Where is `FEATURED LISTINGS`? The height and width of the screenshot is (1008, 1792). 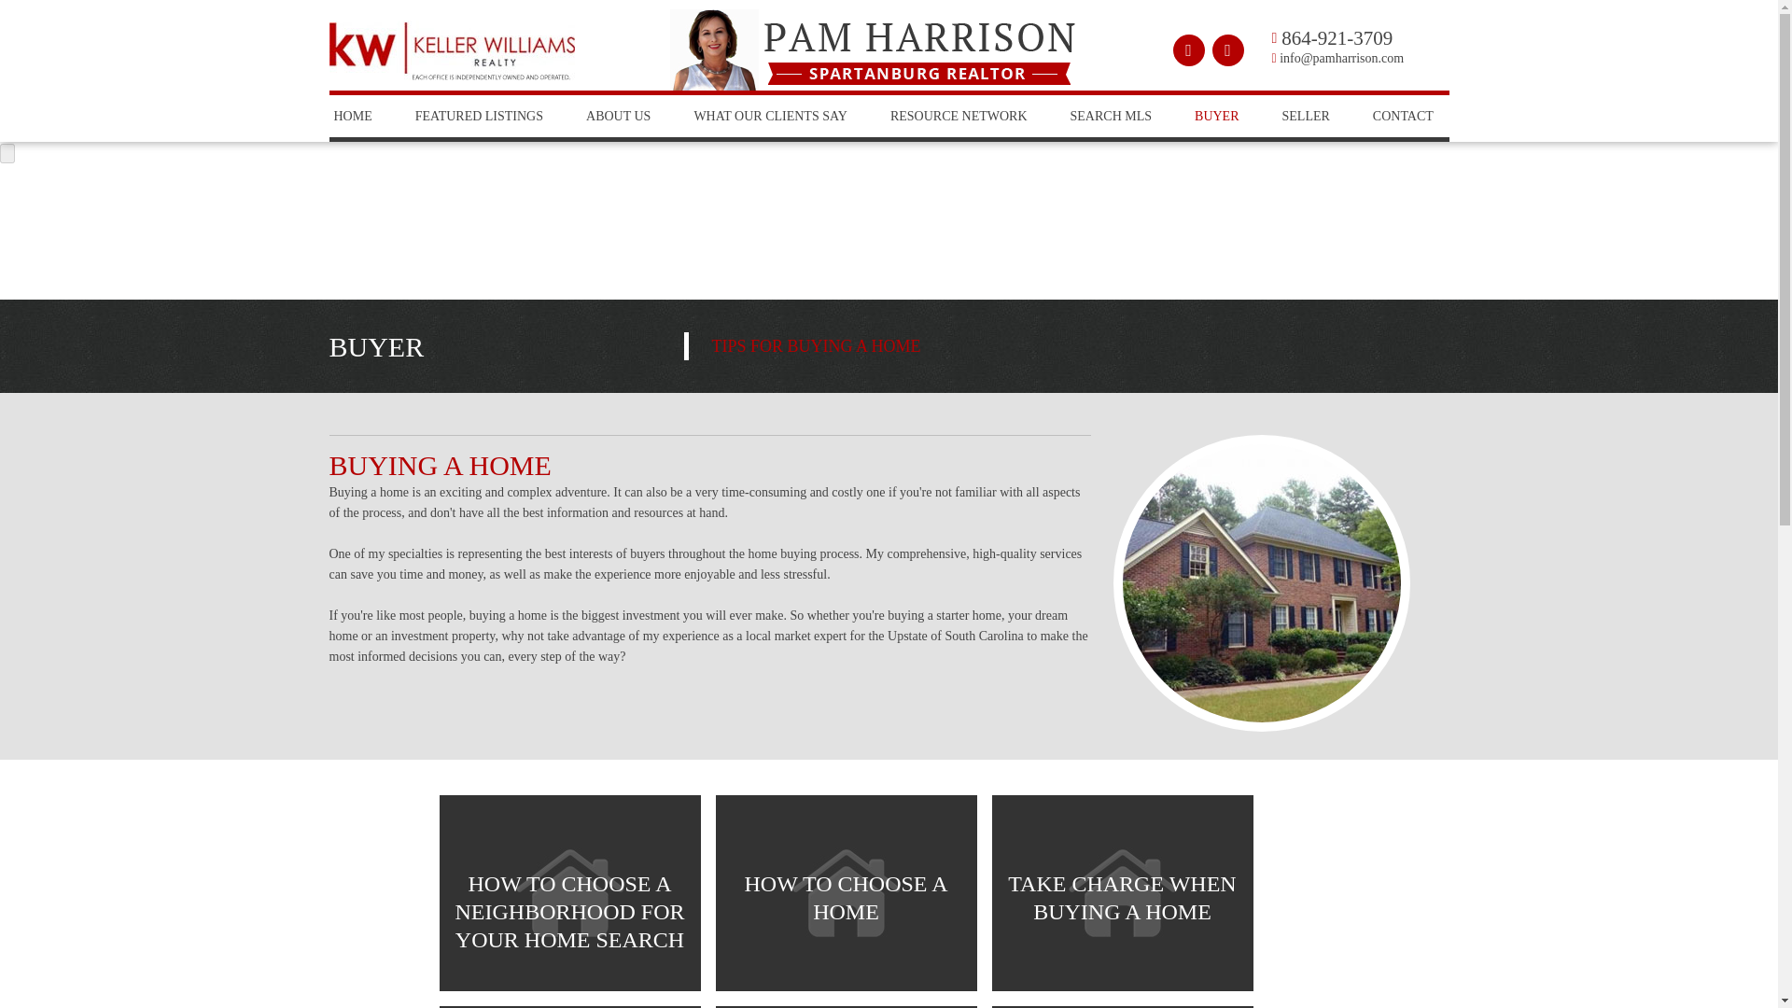
FEATURED LISTINGS is located at coordinates (479, 116).